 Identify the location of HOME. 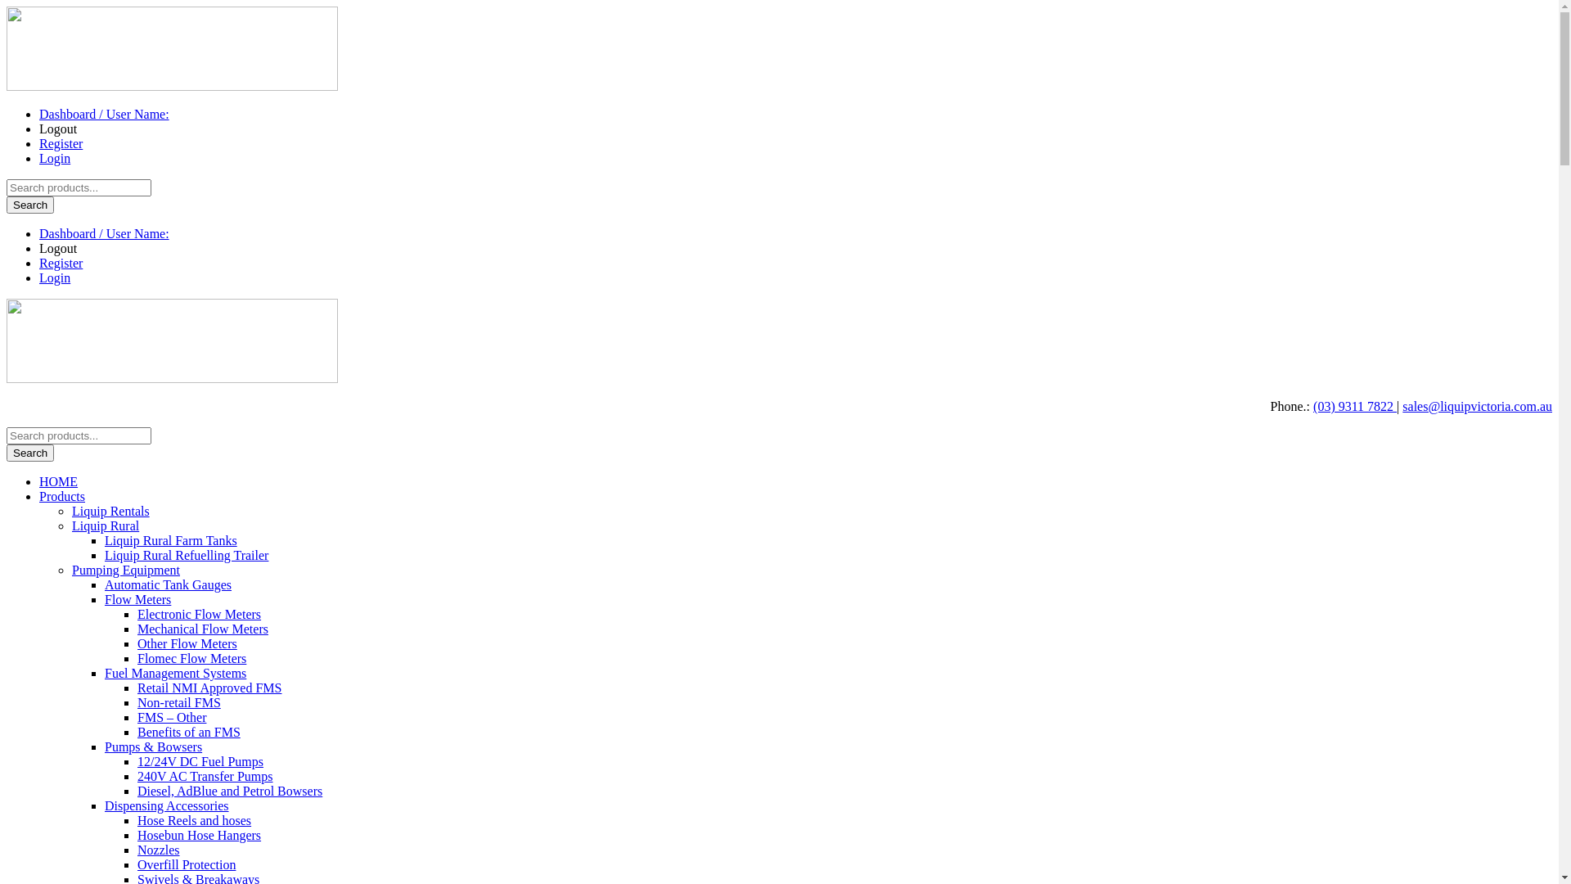
(59, 481).